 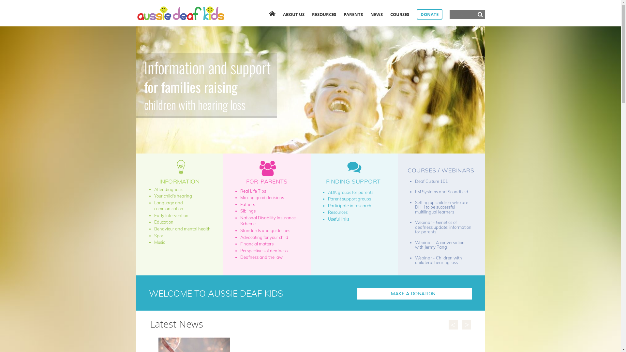 I want to click on Your child's hearing, so click(x=173, y=196).